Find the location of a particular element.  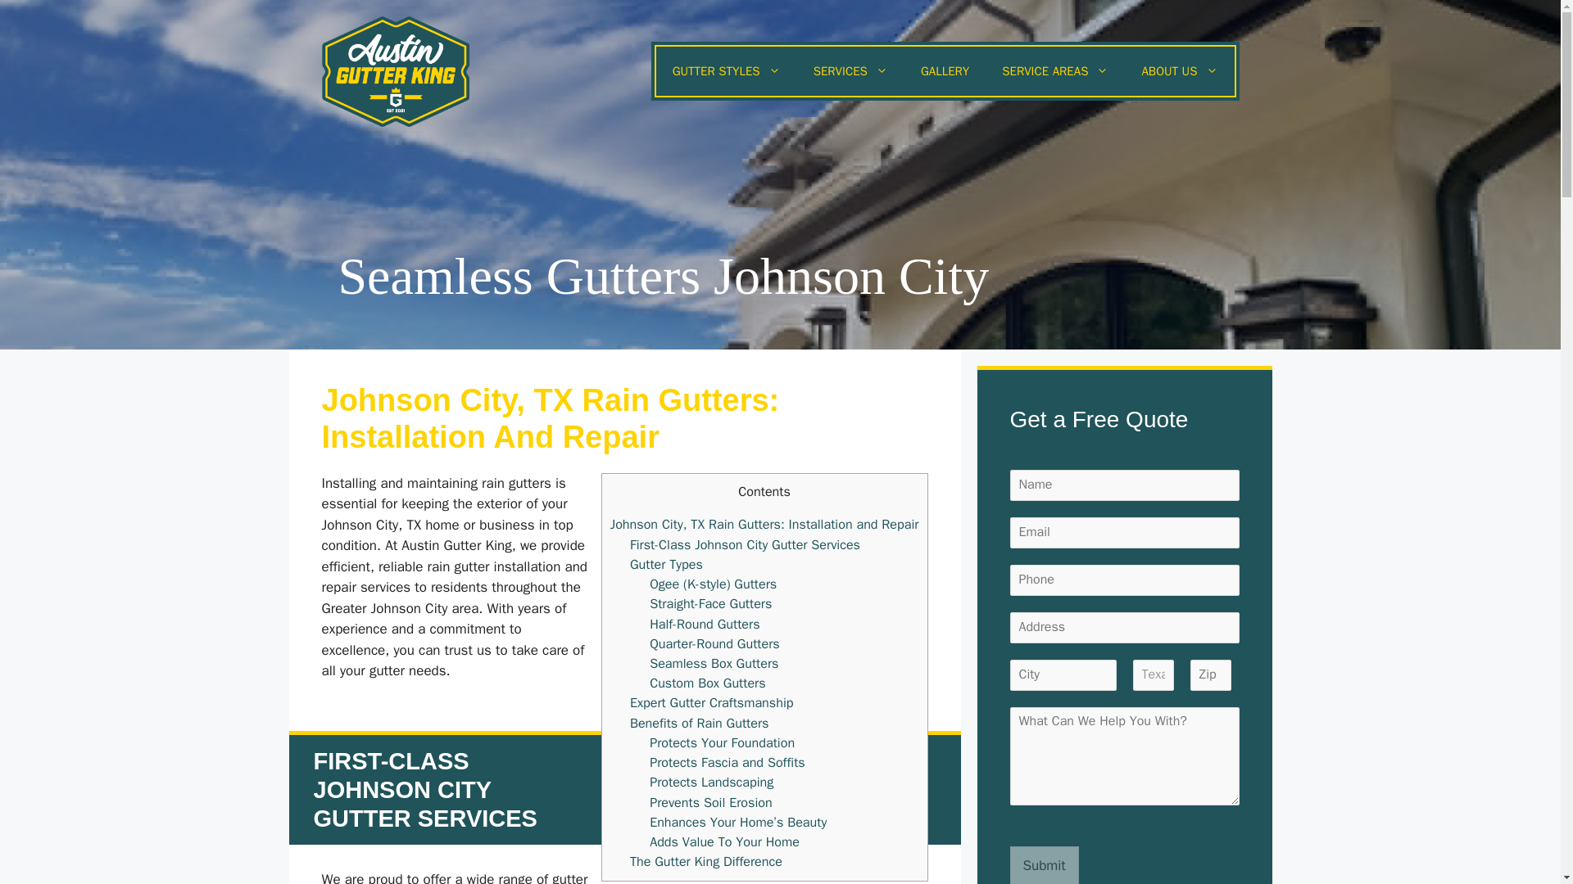

Texas is located at coordinates (1153, 674).